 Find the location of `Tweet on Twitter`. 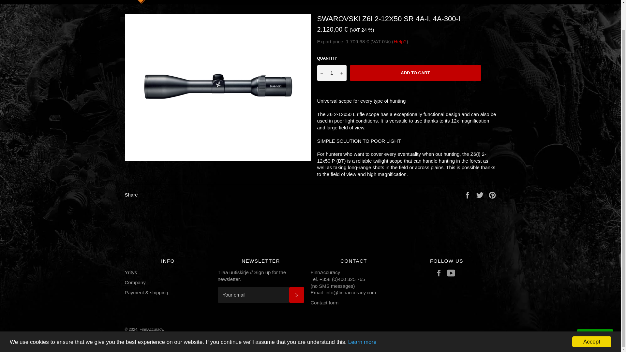

Tweet on Twitter is located at coordinates (481, 194).